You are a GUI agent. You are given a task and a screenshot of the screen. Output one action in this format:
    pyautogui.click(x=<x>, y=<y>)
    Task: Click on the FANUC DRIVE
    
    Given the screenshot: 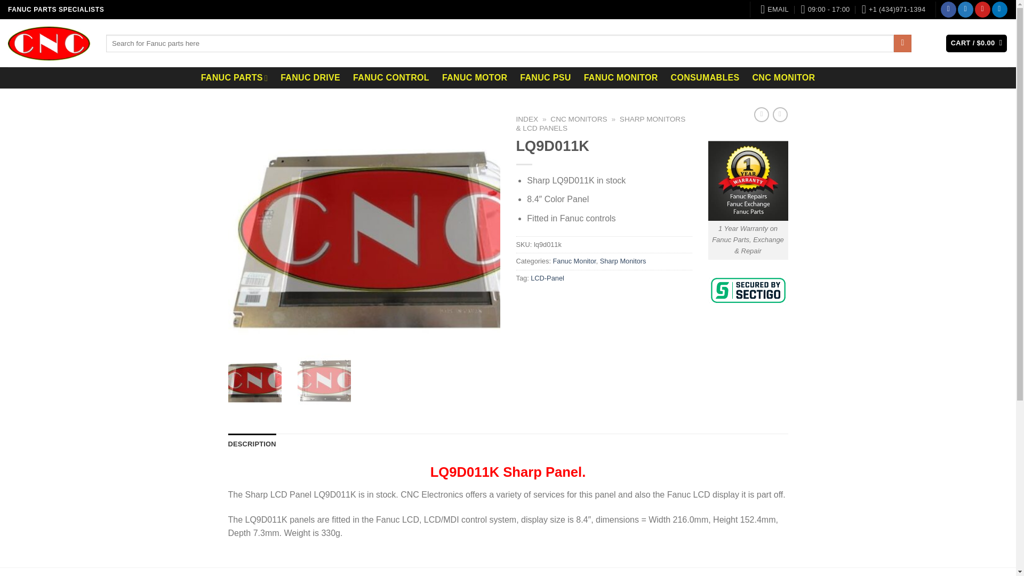 What is the action you would take?
    pyautogui.click(x=310, y=78)
    